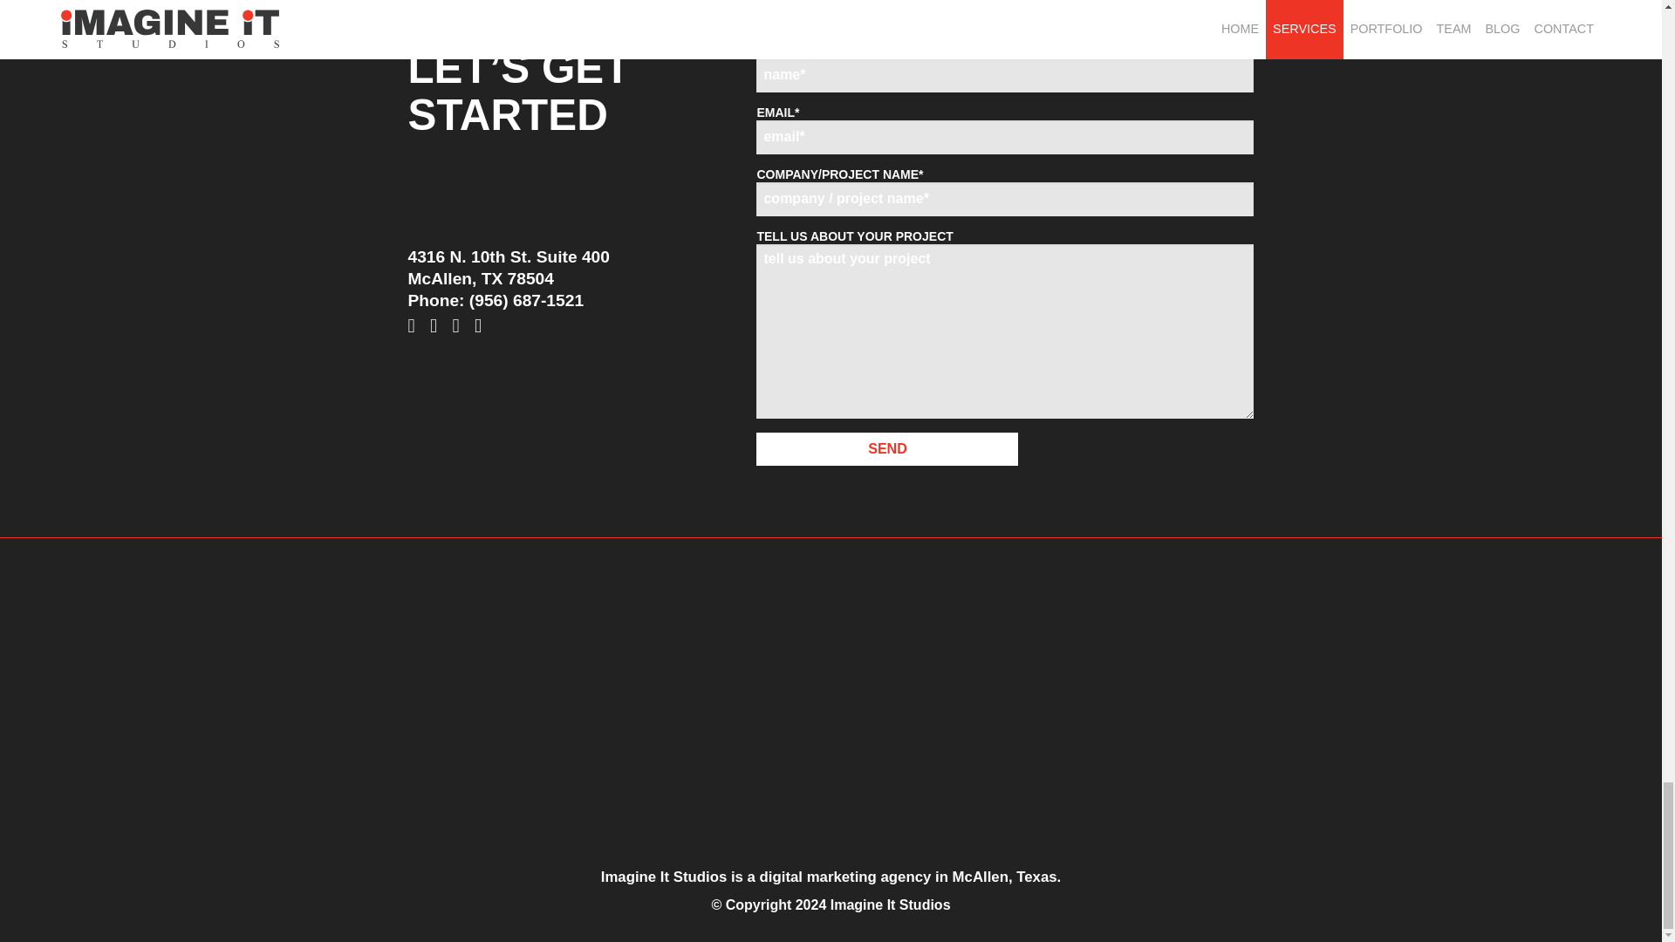 The width and height of the screenshot is (1675, 942). Describe the element at coordinates (438, 326) in the screenshot. I see `Imagine It Studios Twitter` at that location.